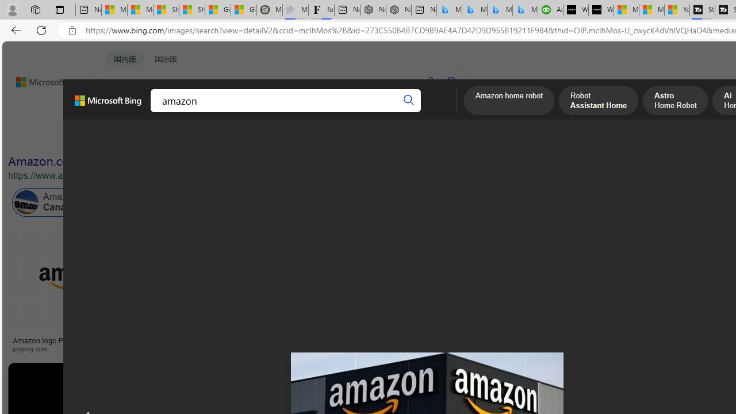  I want to click on Amazon Cloud, so click(324, 202).